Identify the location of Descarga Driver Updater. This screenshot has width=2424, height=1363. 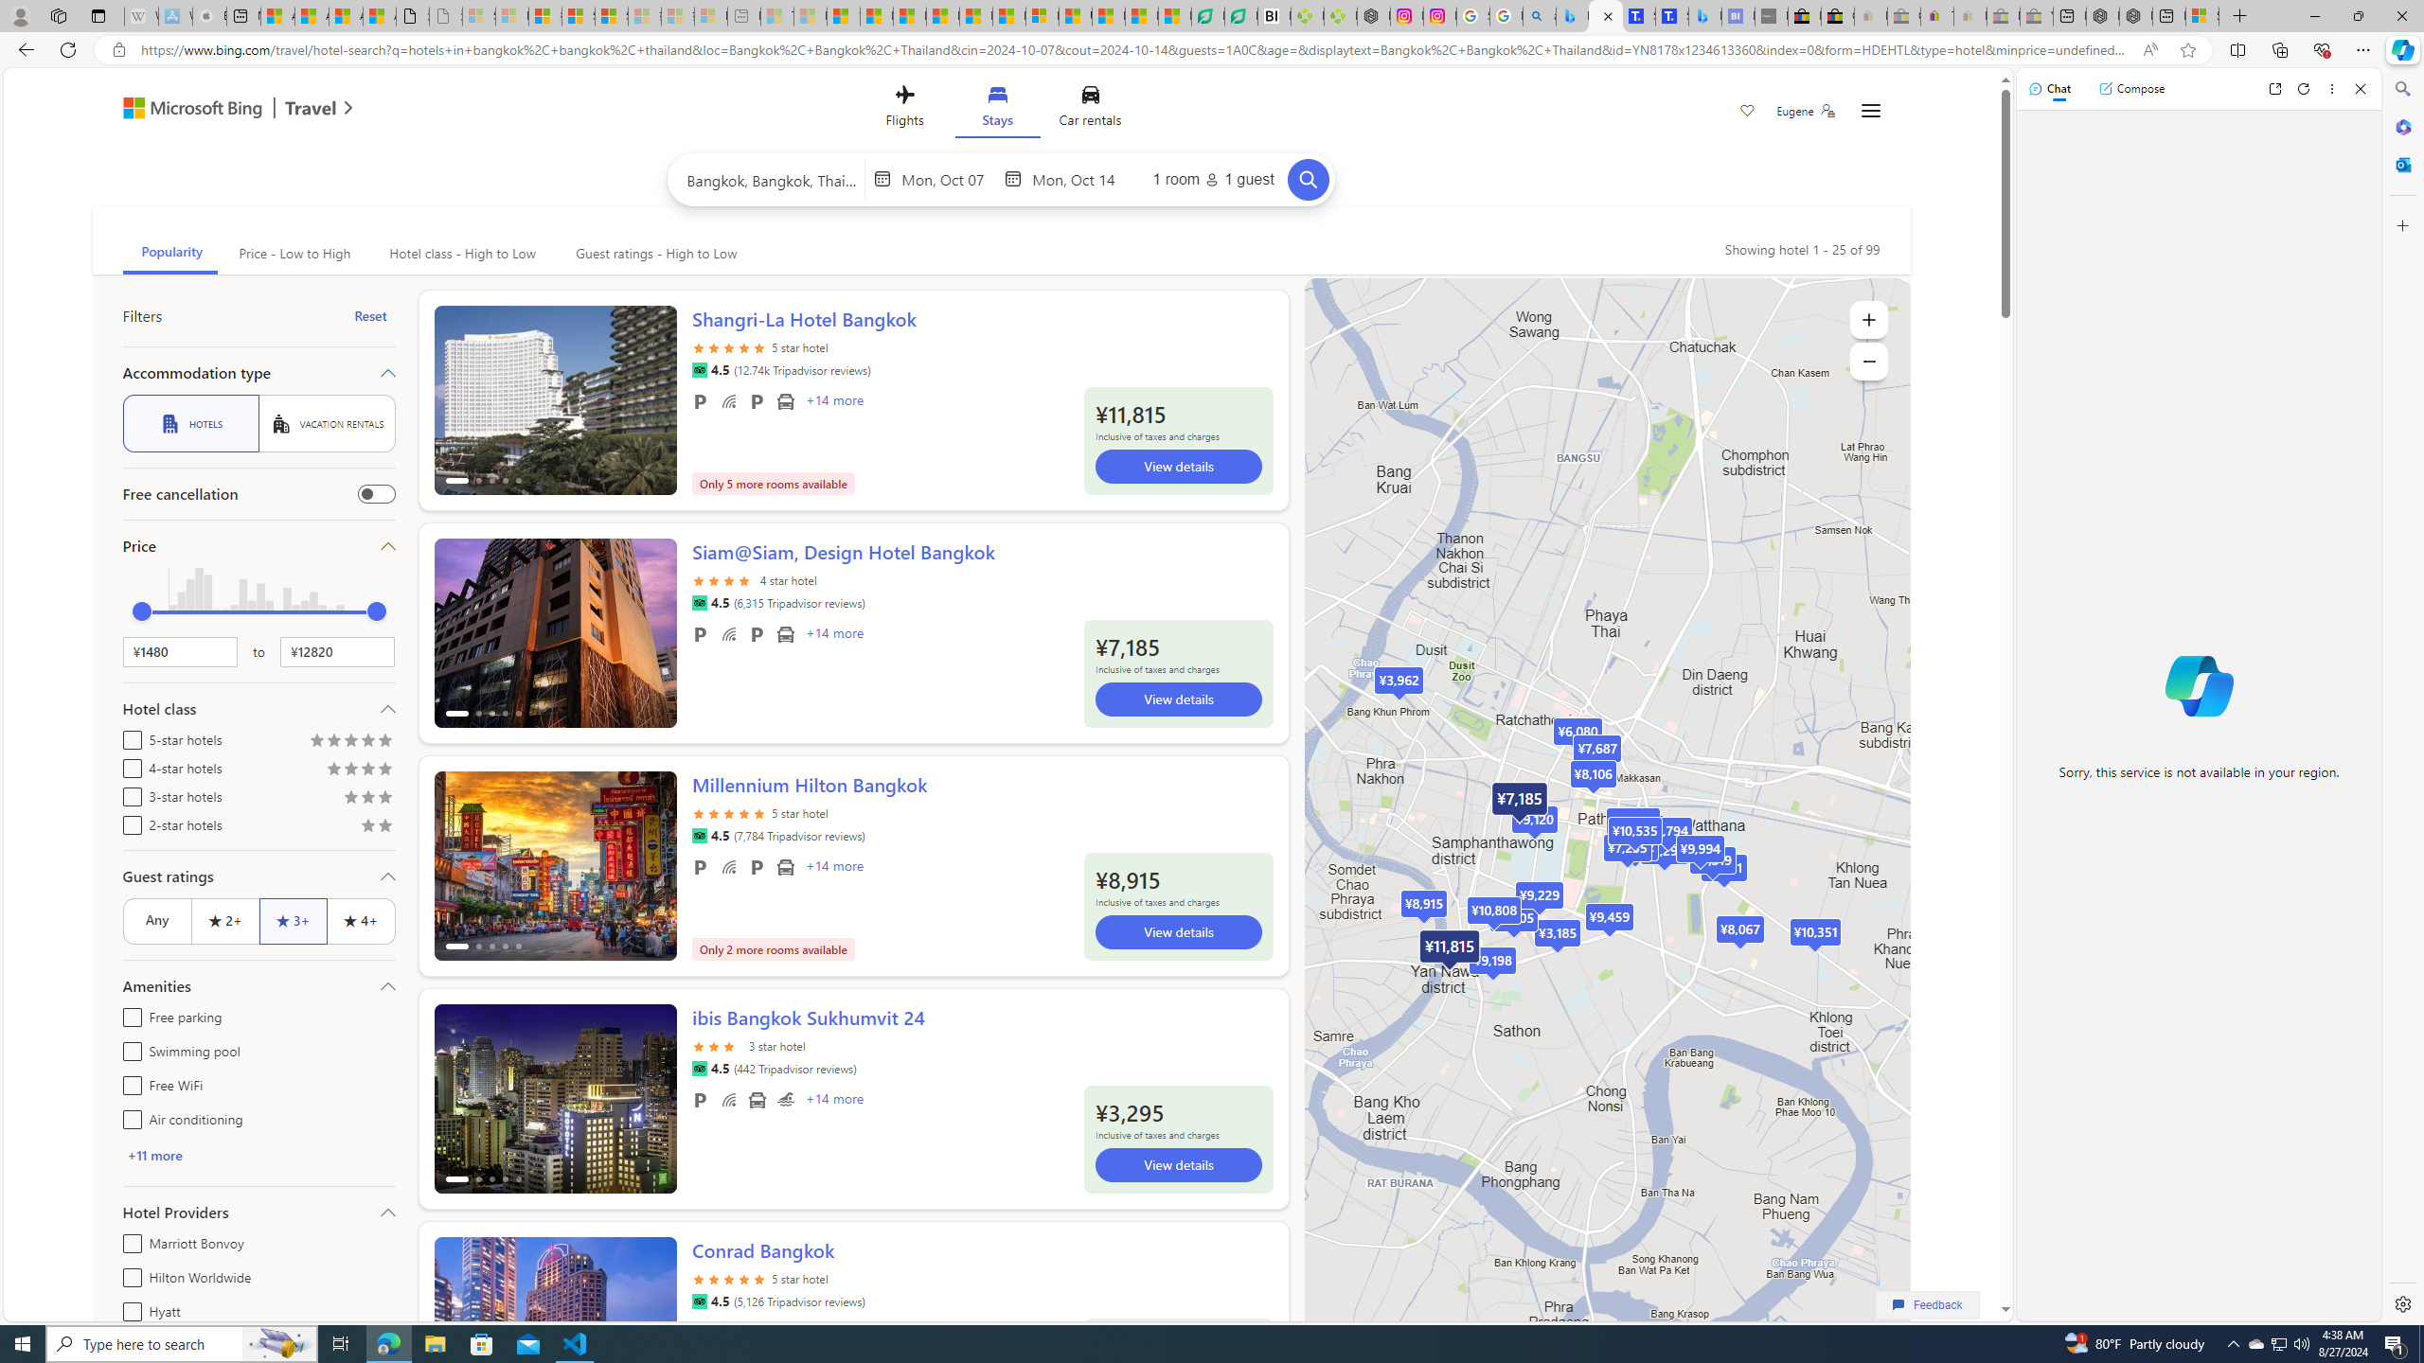
(1341, 16).